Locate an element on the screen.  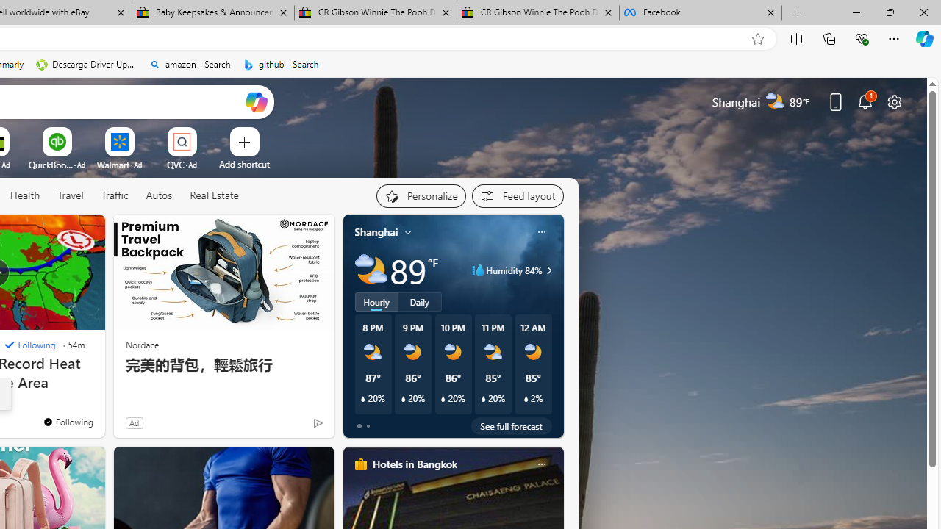
Hotels in Bangkok is located at coordinates (415, 464).